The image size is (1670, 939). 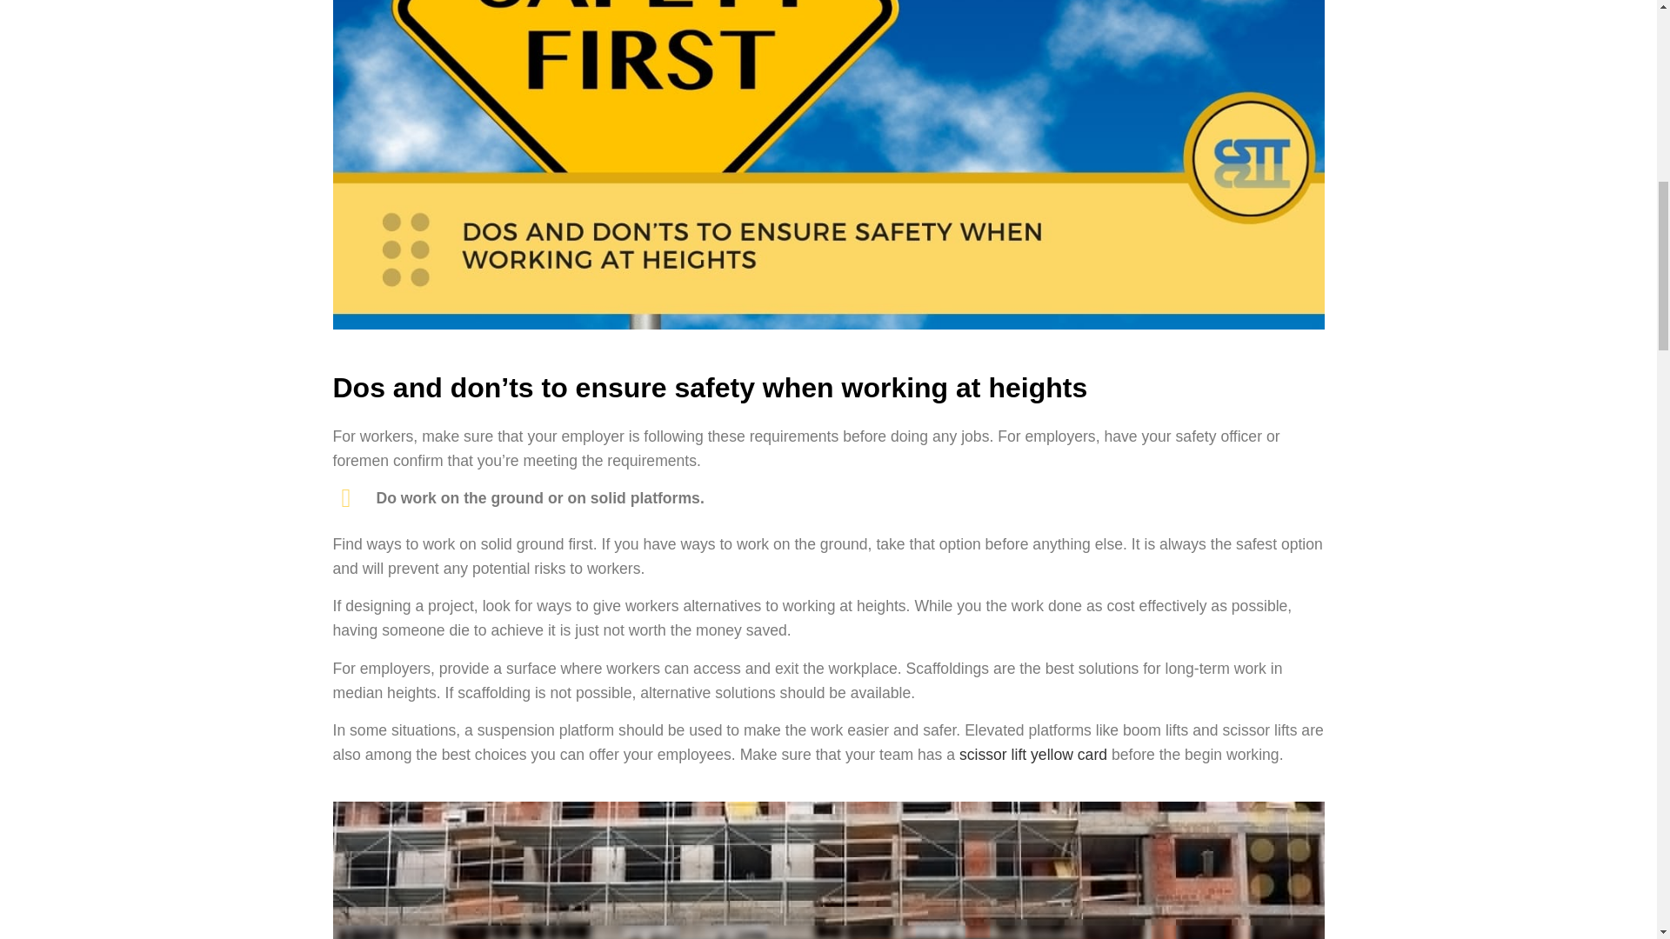 What do you see at coordinates (828, 870) in the screenshot?
I see `Working at height - CS Transport Training` at bounding box center [828, 870].